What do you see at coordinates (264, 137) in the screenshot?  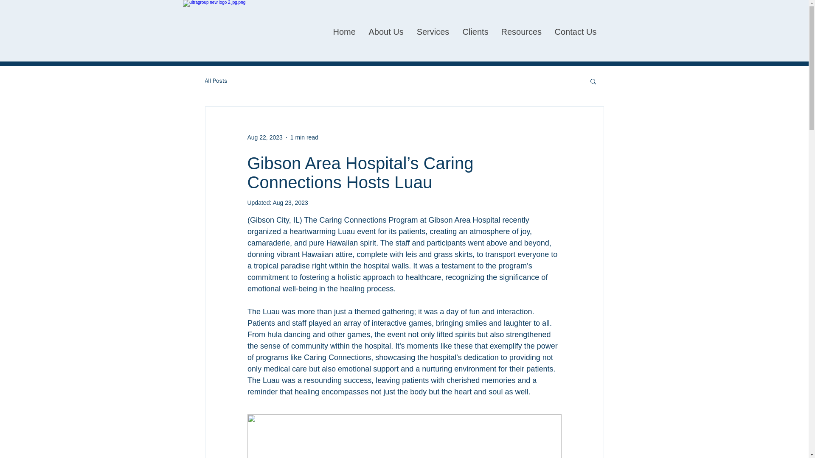 I see `Aug 22, 2023` at bounding box center [264, 137].